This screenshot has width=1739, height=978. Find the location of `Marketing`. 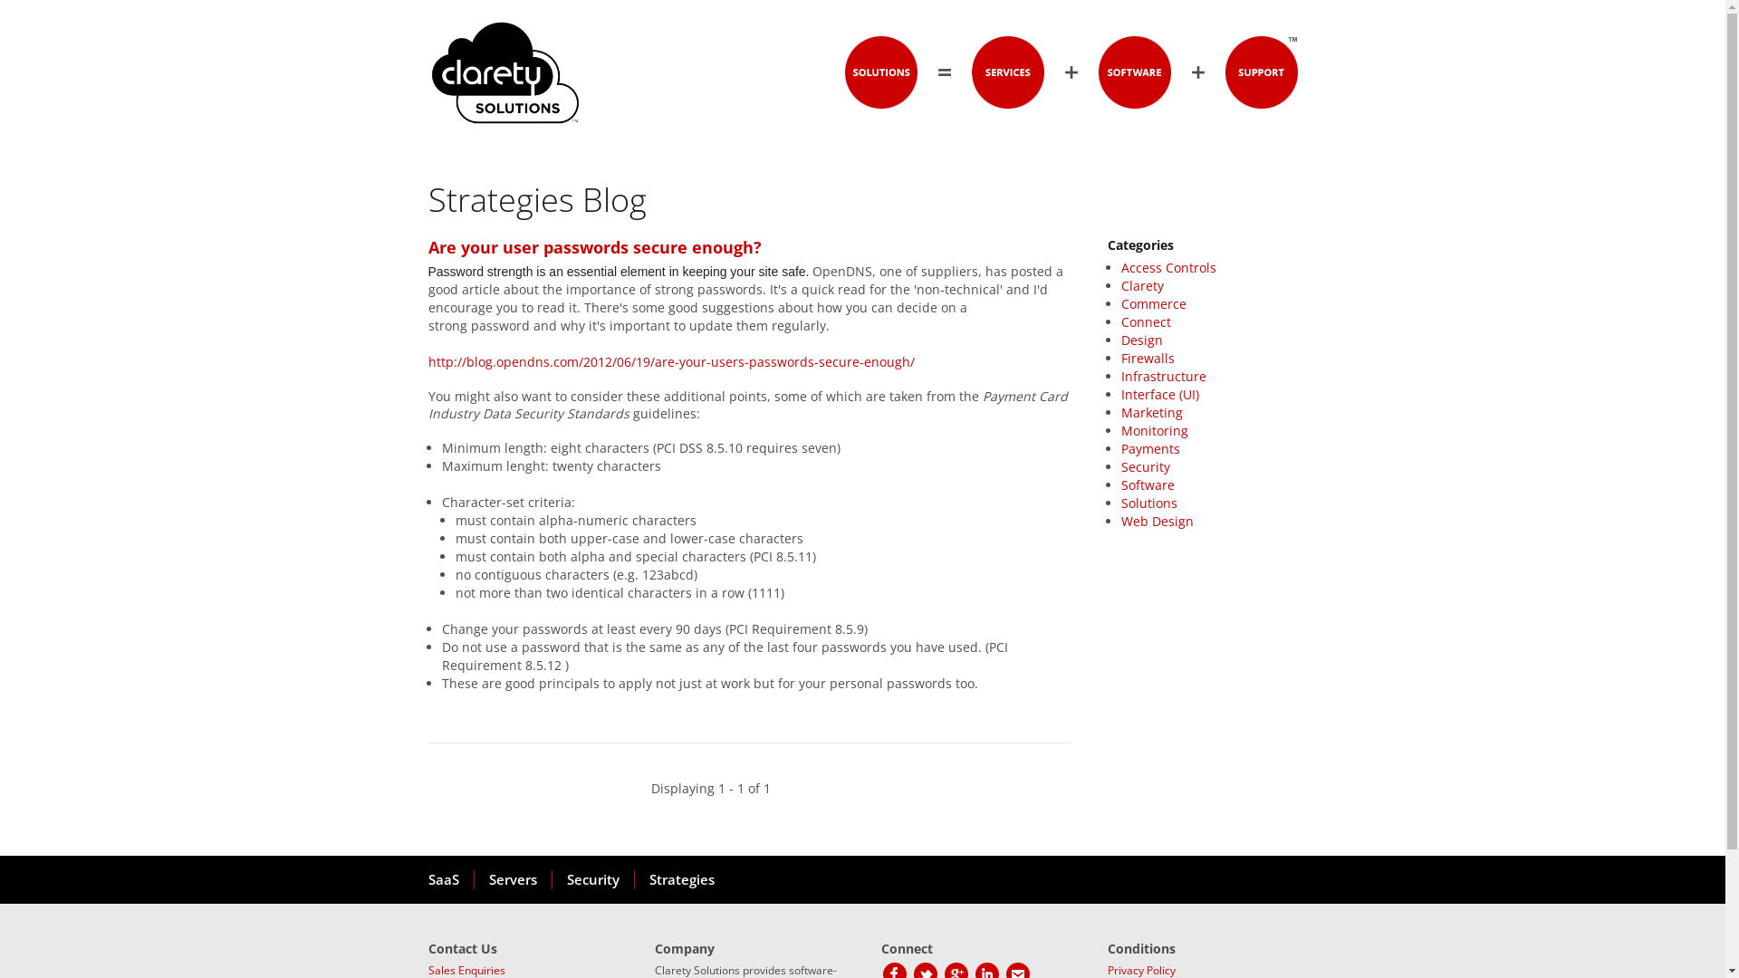

Marketing is located at coordinates (1152, 413).